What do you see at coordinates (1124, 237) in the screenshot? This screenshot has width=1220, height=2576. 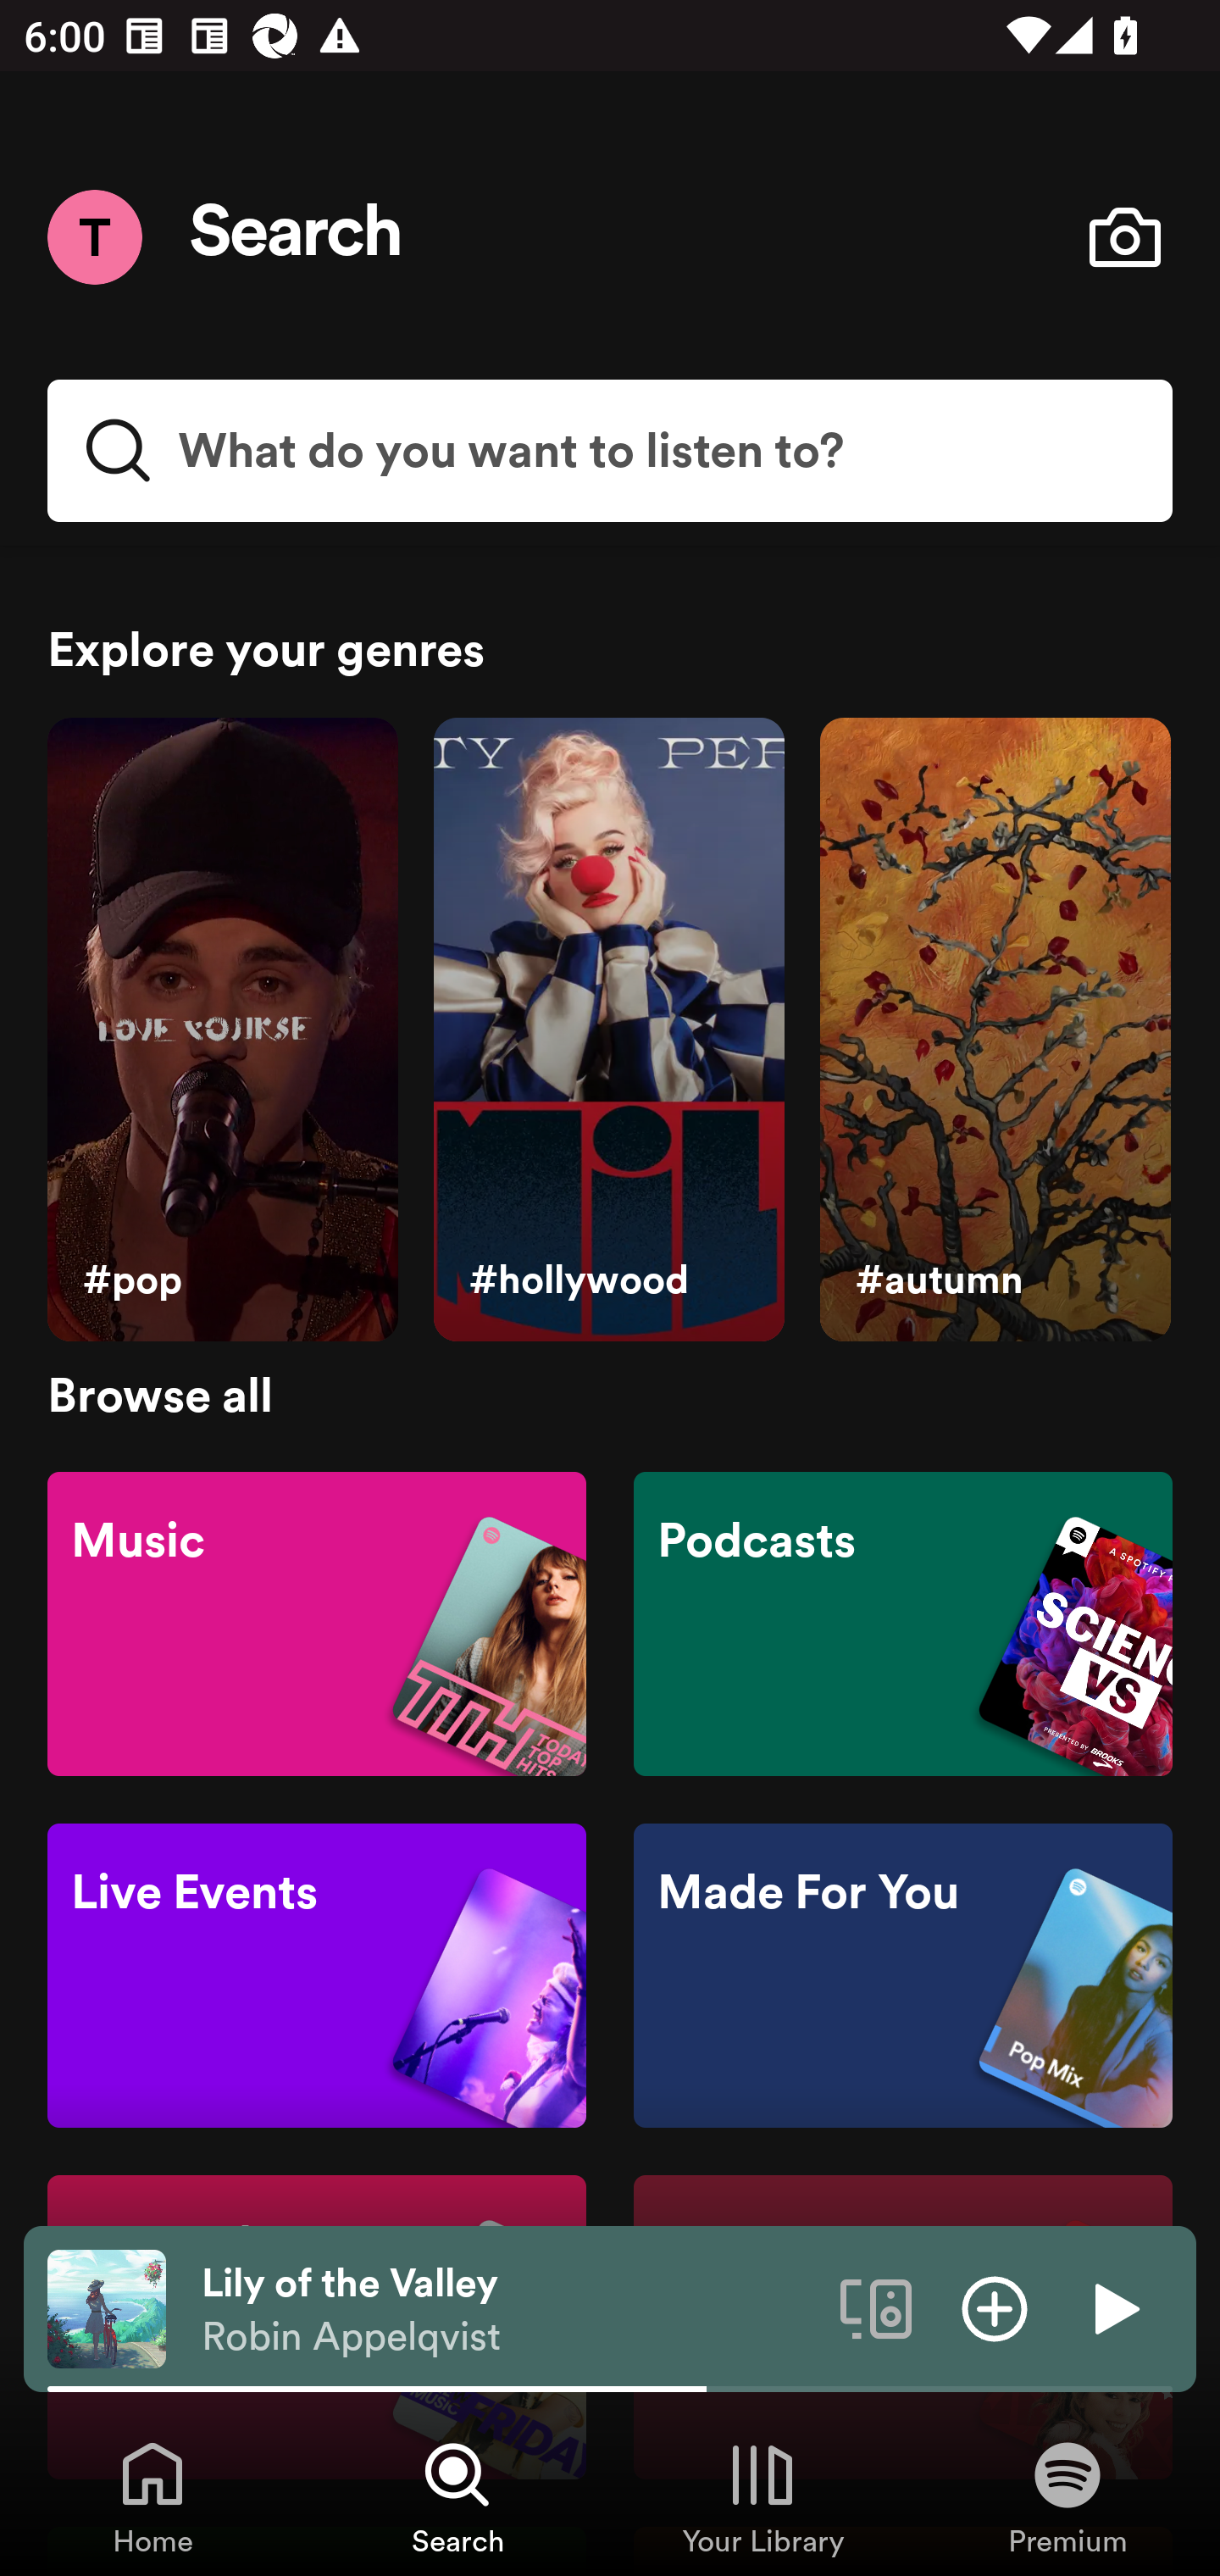 I see `Open camera` at bounding box center [1124, 237].